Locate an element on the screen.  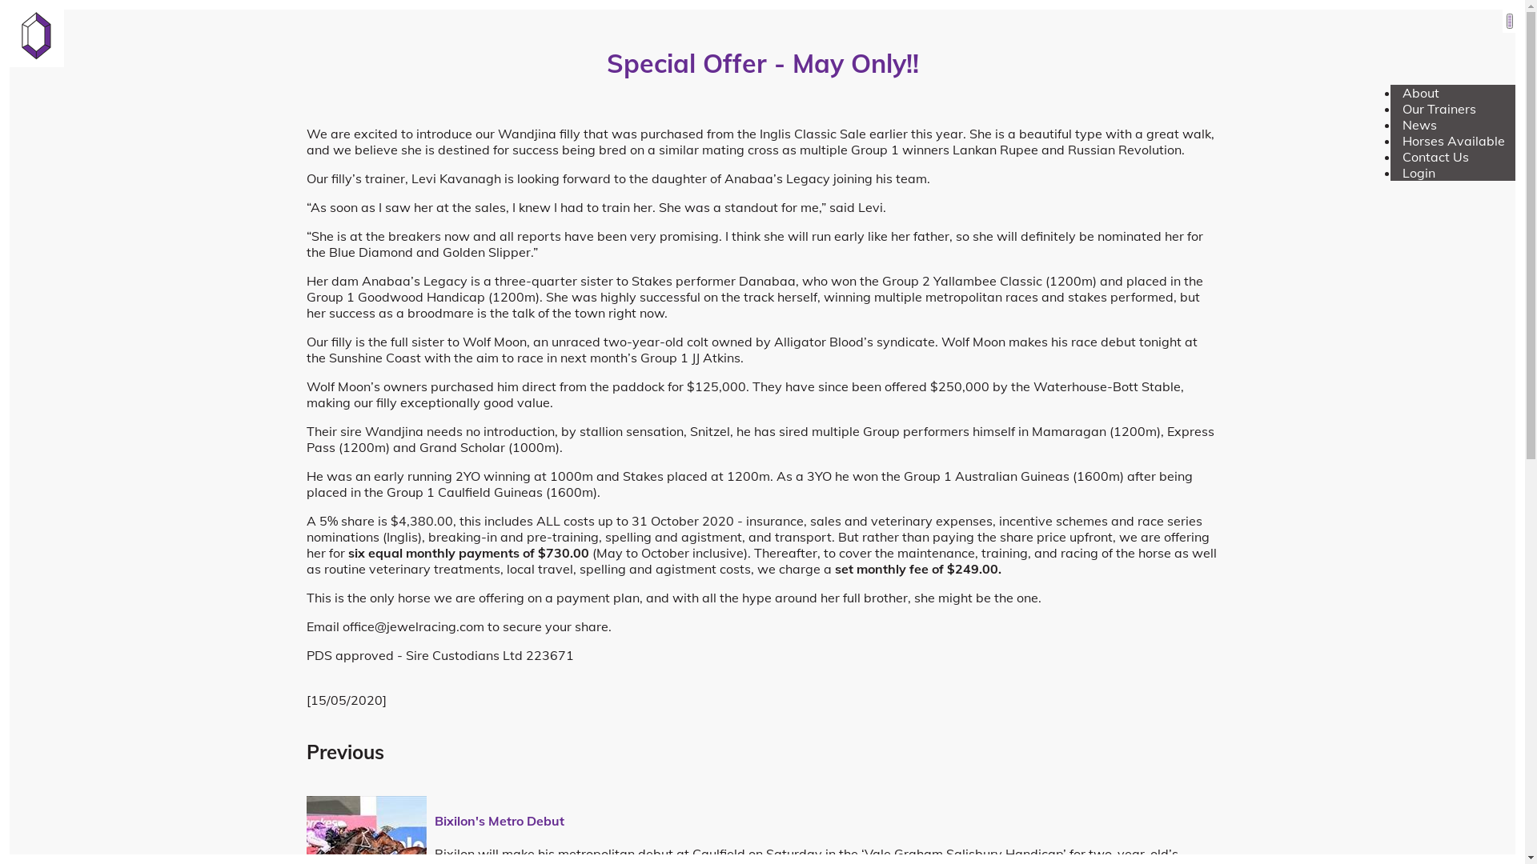
Contact Us is located at coordinates (1436, 157).